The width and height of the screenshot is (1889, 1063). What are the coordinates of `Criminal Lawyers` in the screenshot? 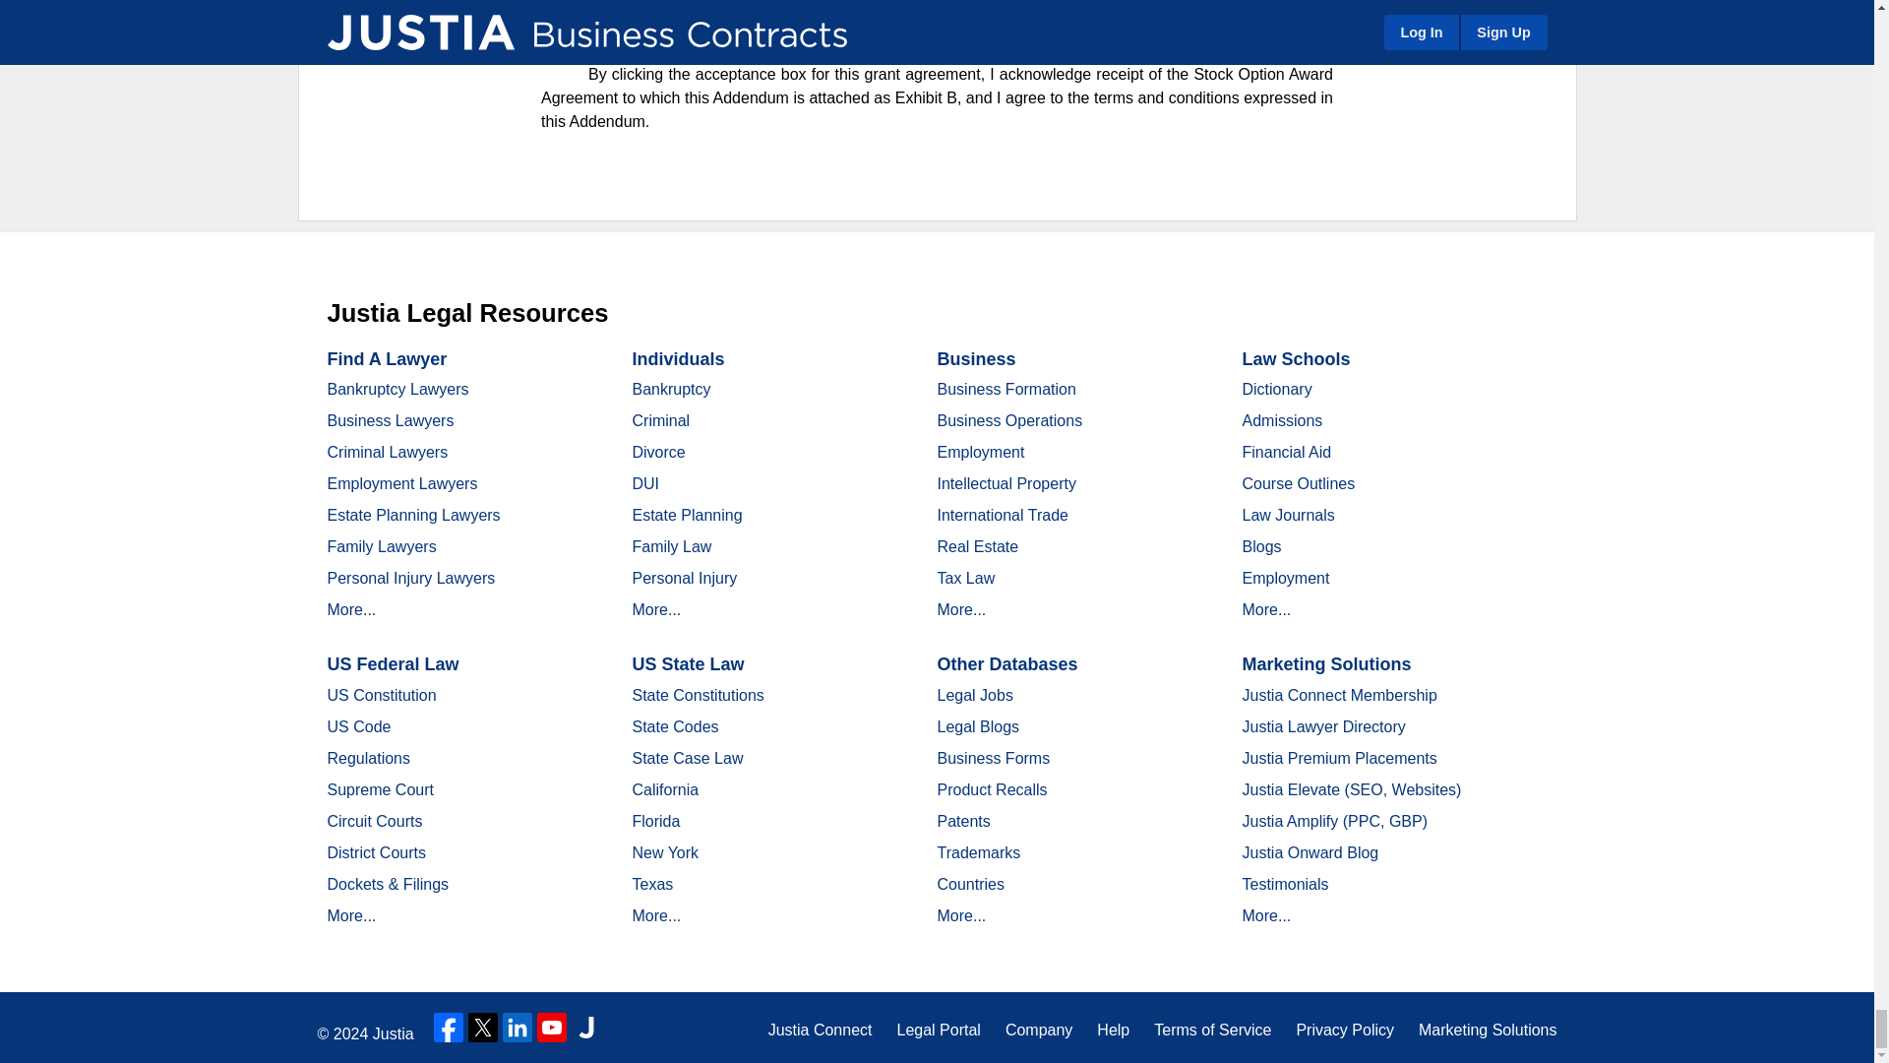 It's located at (388, 452).